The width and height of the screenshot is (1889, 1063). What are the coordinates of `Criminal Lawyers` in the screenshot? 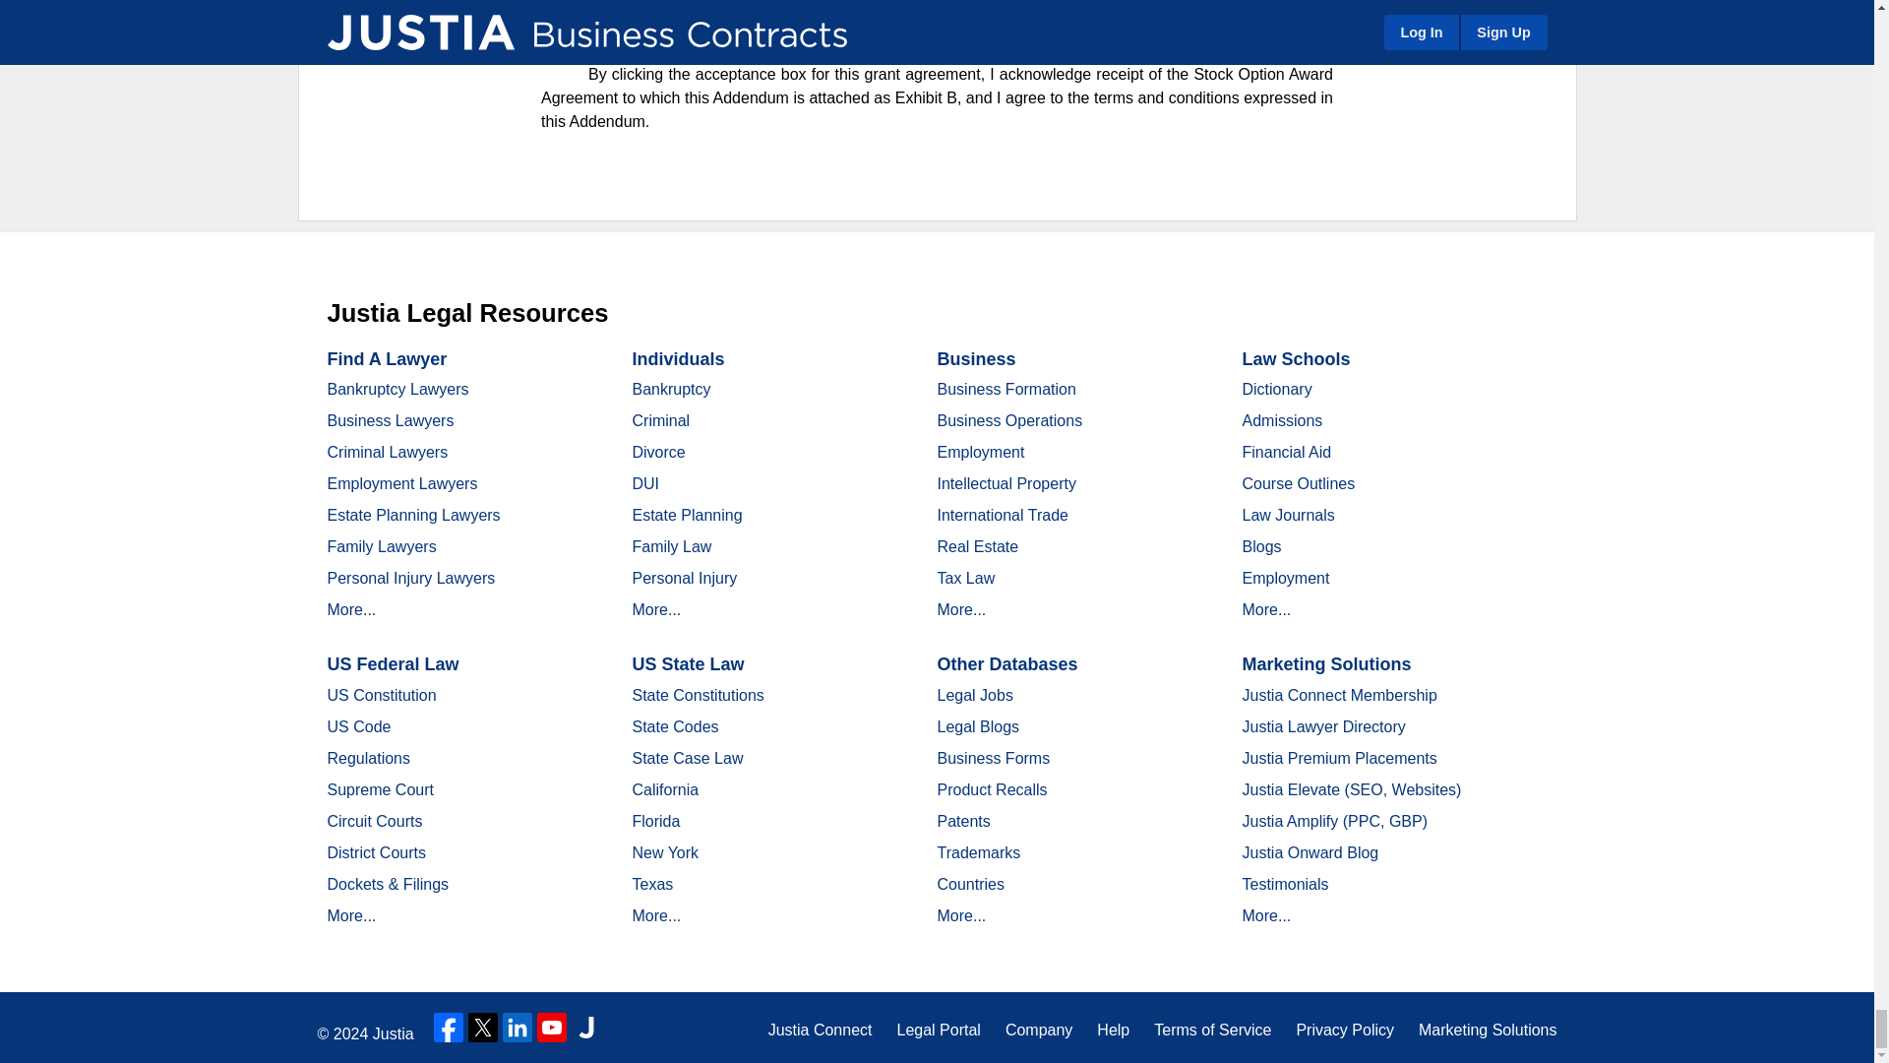 It's located at (388, 452).